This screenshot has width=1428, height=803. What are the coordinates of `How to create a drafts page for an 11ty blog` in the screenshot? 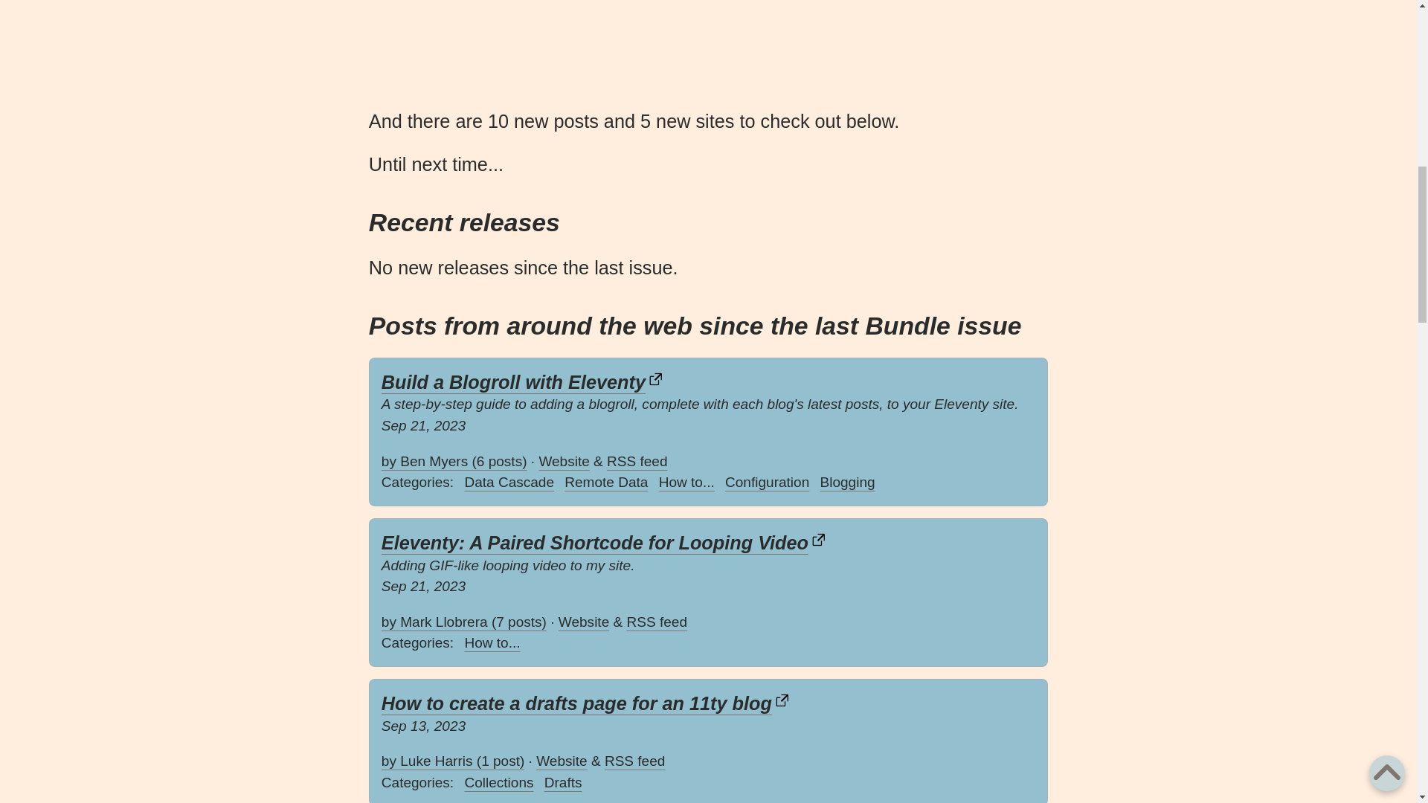 It's located at (586, 703).